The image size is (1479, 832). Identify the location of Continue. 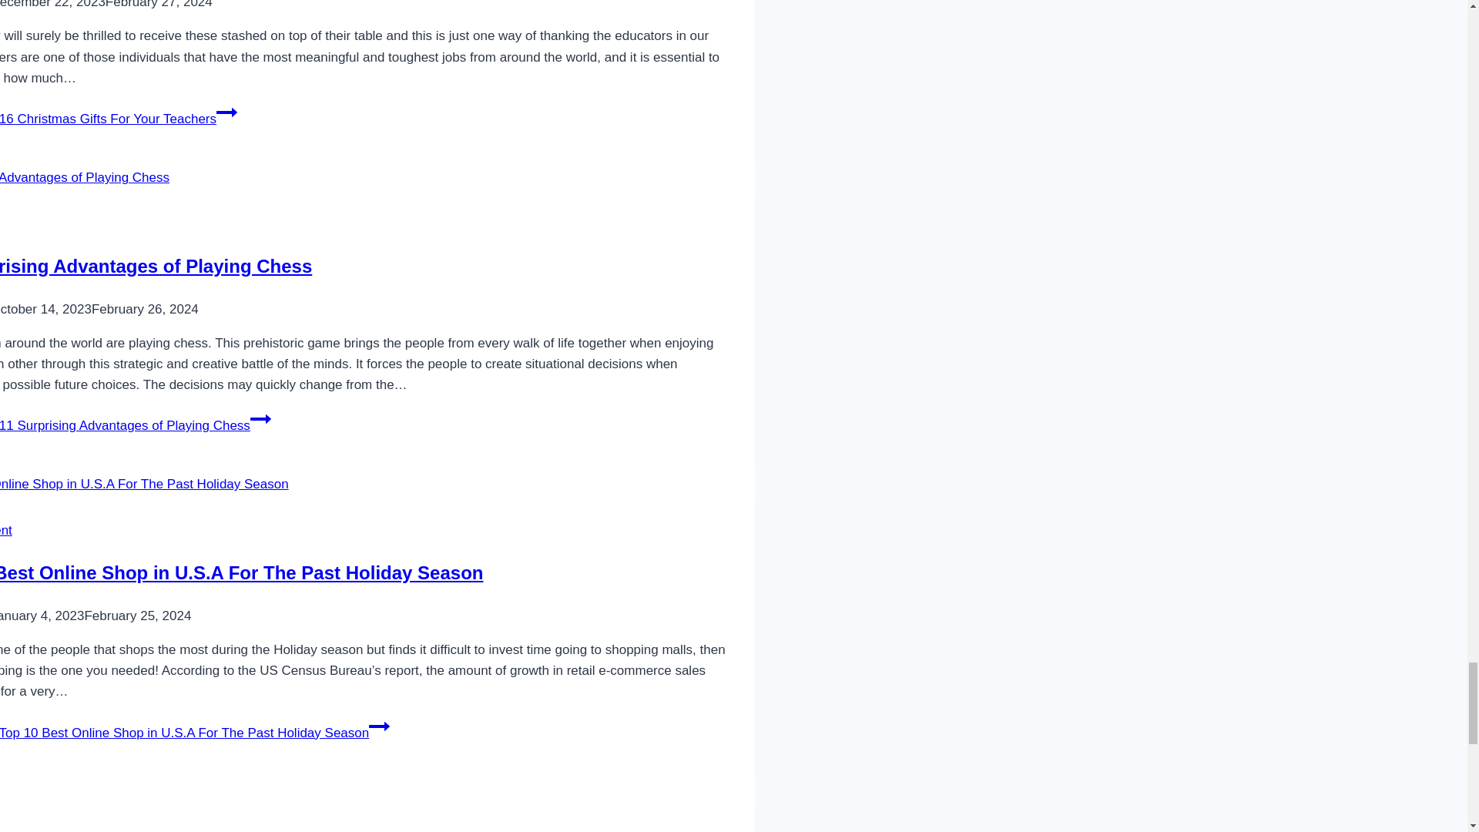
(226, 112).